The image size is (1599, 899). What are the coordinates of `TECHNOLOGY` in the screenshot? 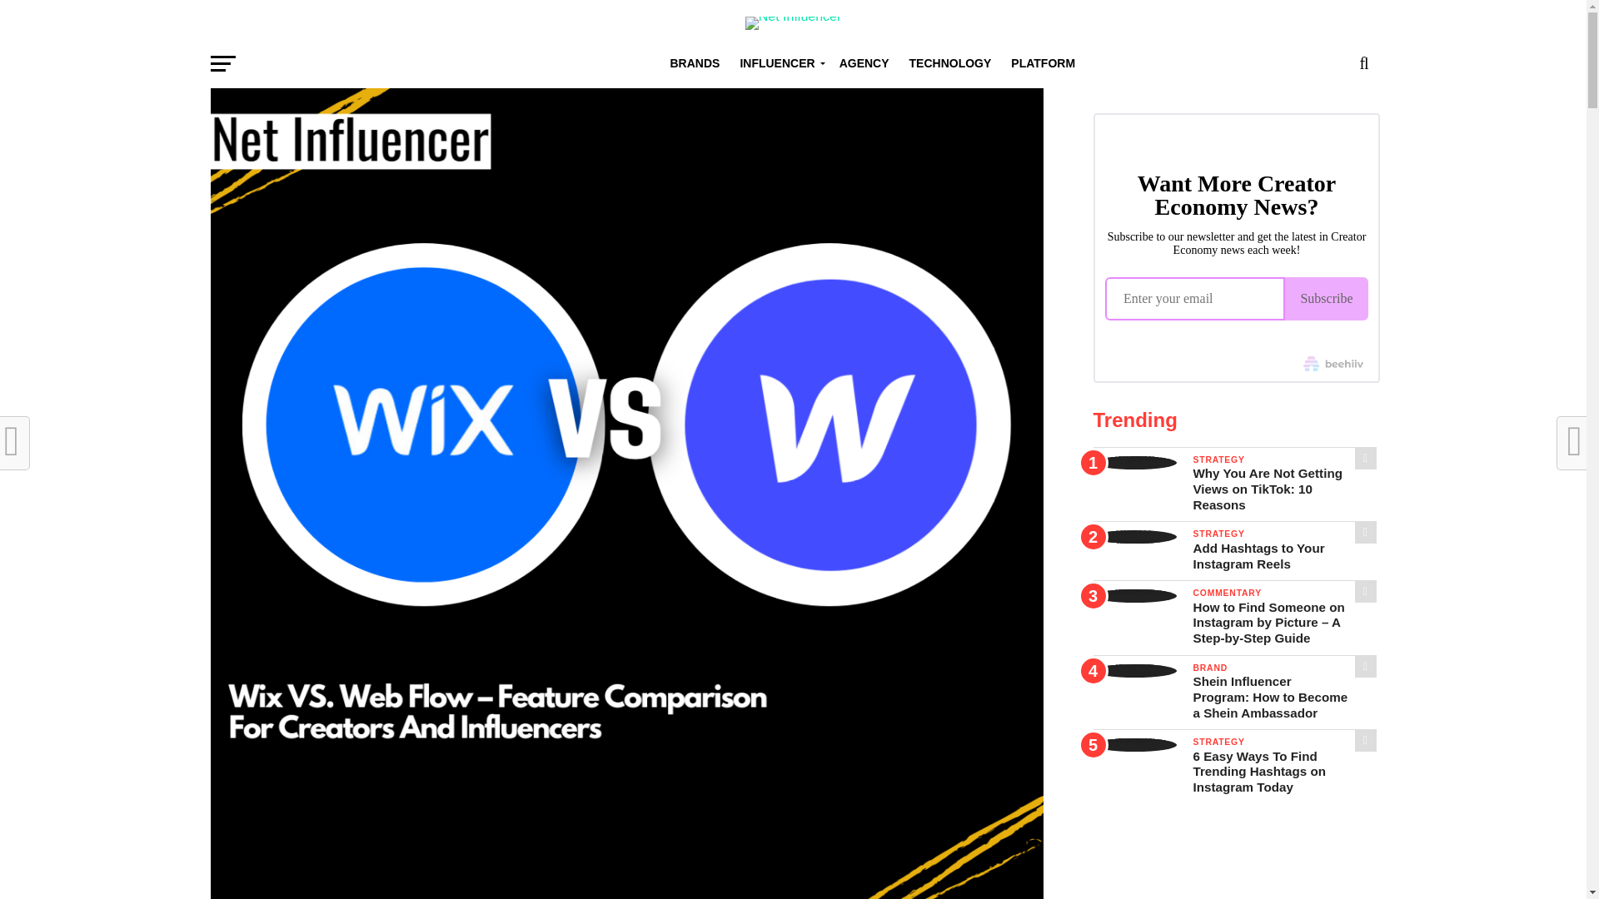 It's located at (950, 63).